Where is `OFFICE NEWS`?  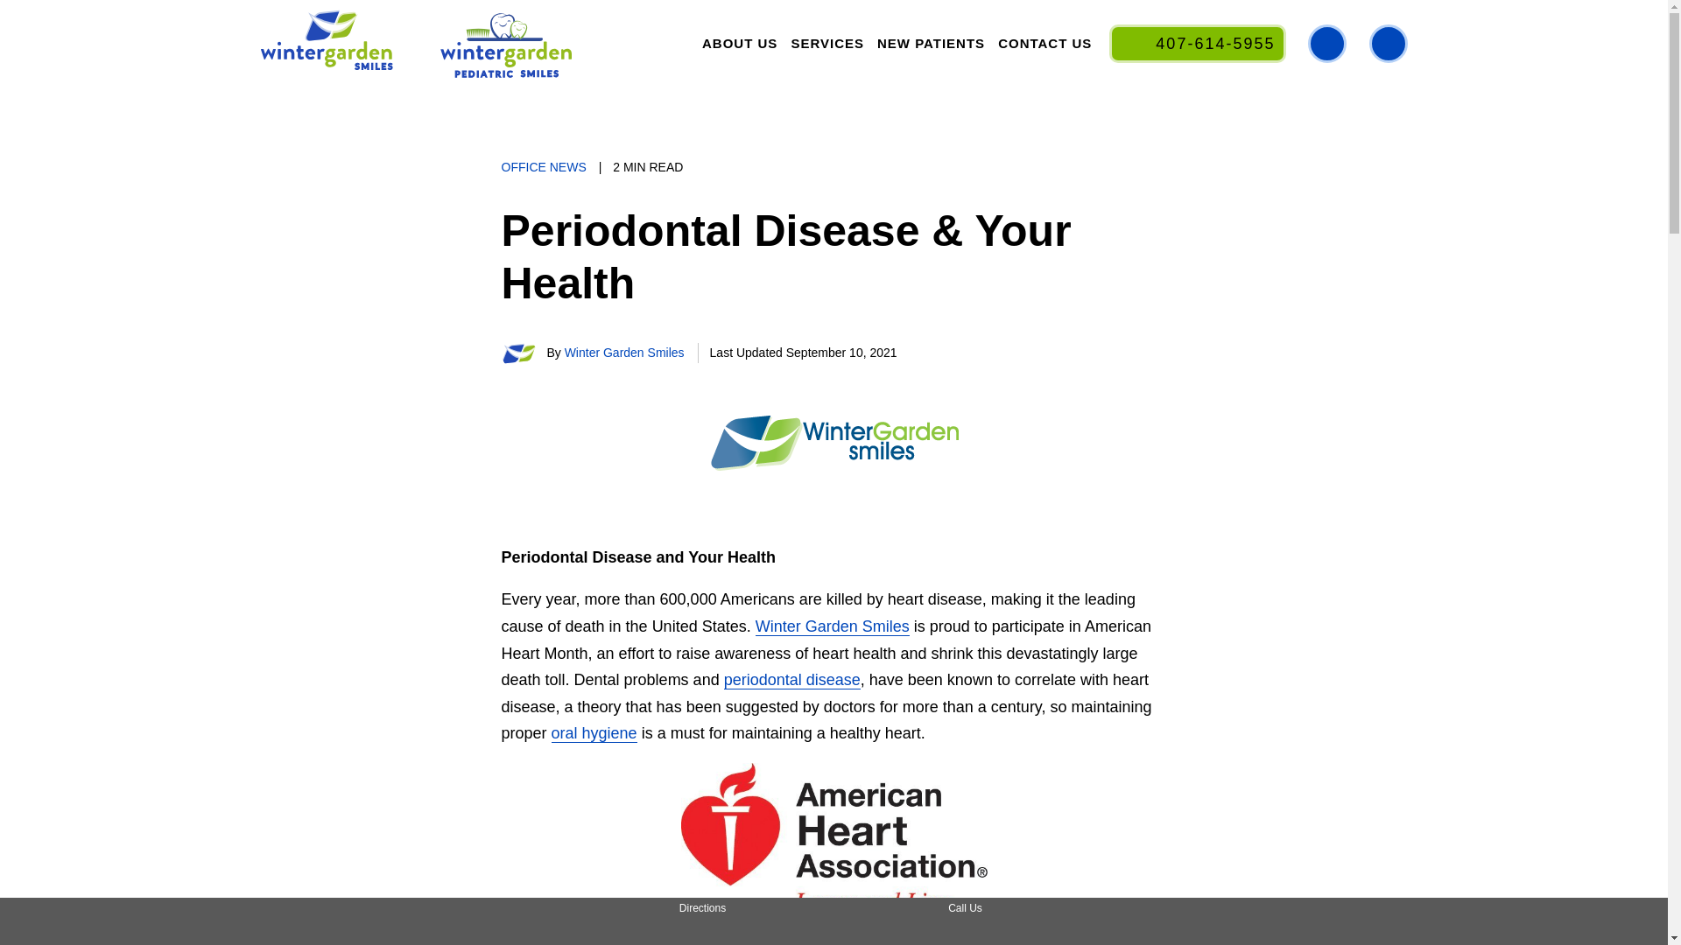
OFFICE NEWS is located at coordinates (543, 166).